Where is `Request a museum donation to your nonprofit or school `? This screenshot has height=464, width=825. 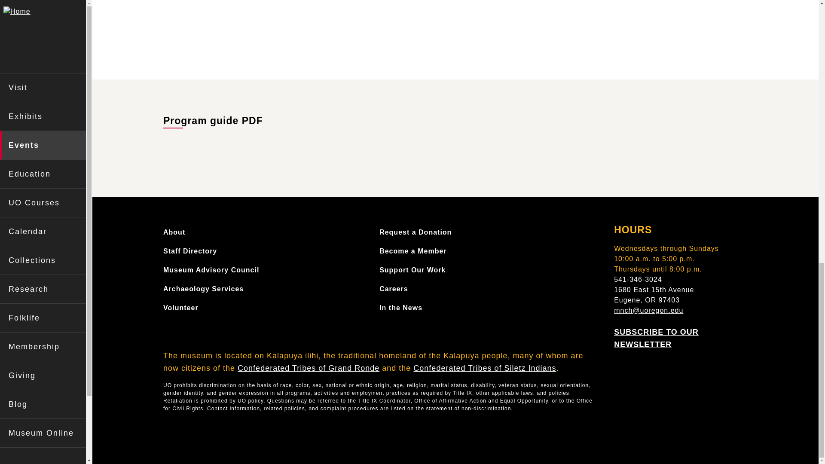
Request a museum donation to your nonprofit or school  is located at coordinates (415, 232).